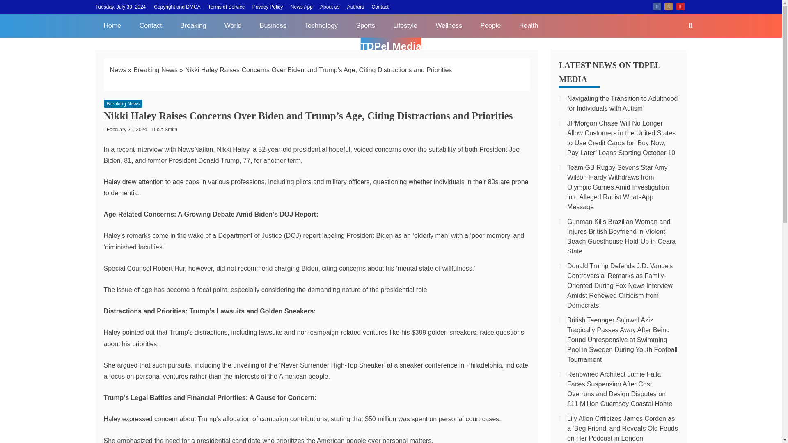  I want to click on News App, so click(302, 7).